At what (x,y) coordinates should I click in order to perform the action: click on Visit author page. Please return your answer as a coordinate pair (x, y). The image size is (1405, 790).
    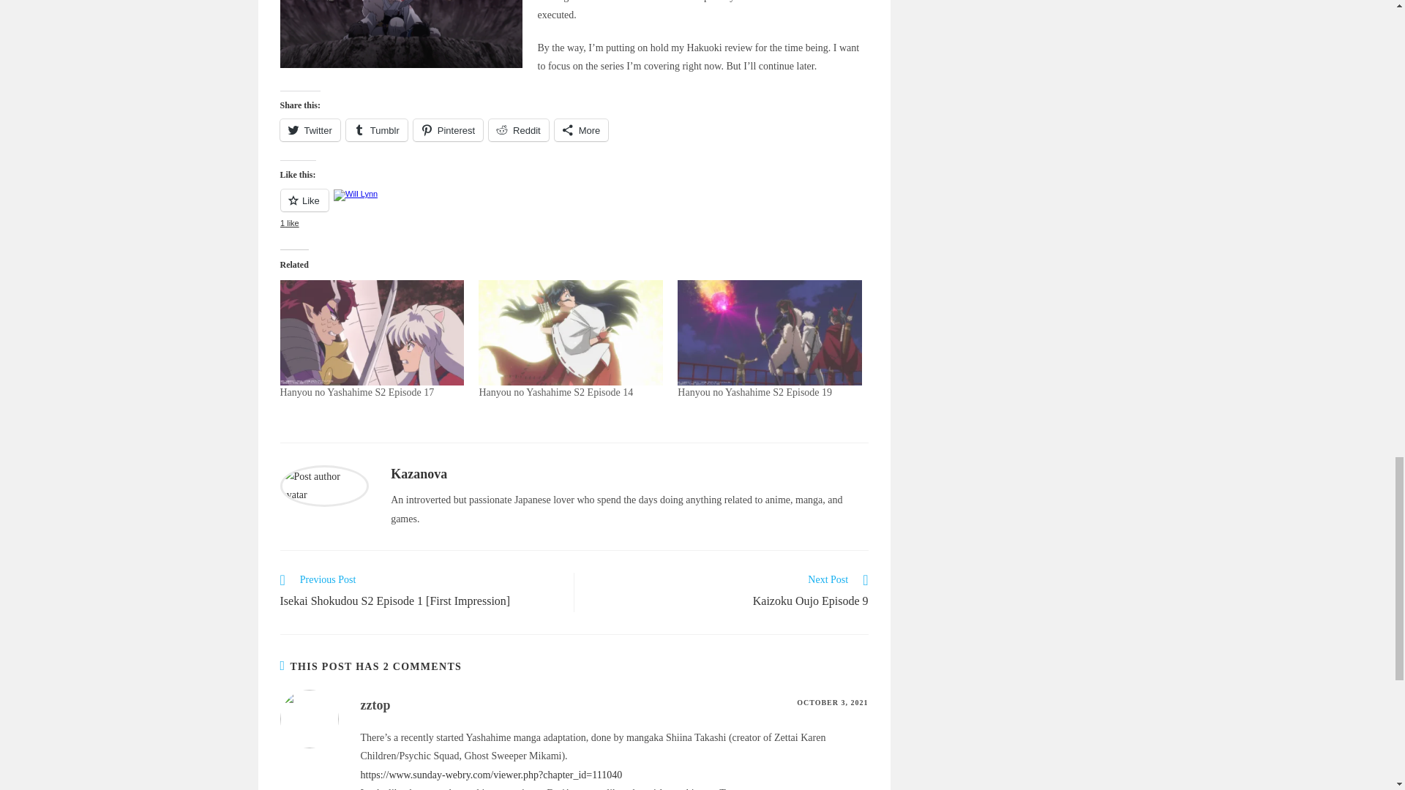
    Looking at the image, I should click on (323, 484).